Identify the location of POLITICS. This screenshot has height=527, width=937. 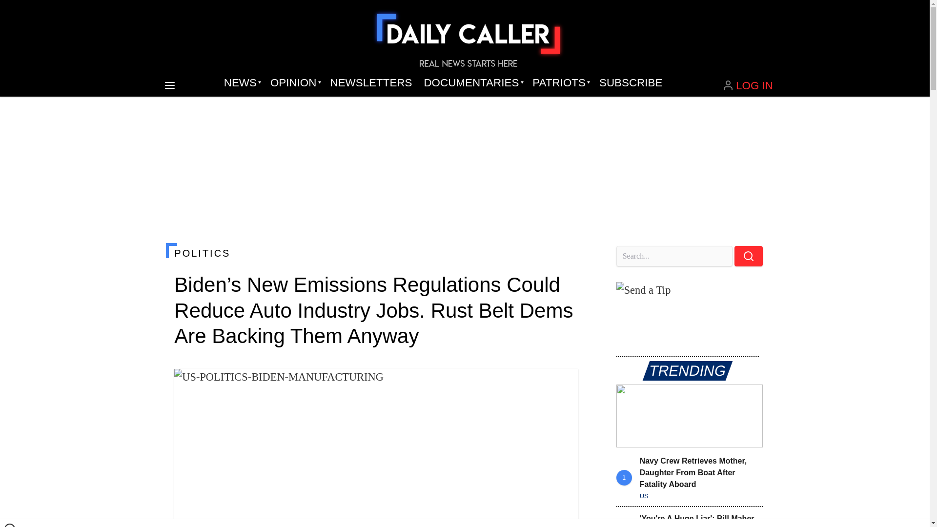
(376, 253).